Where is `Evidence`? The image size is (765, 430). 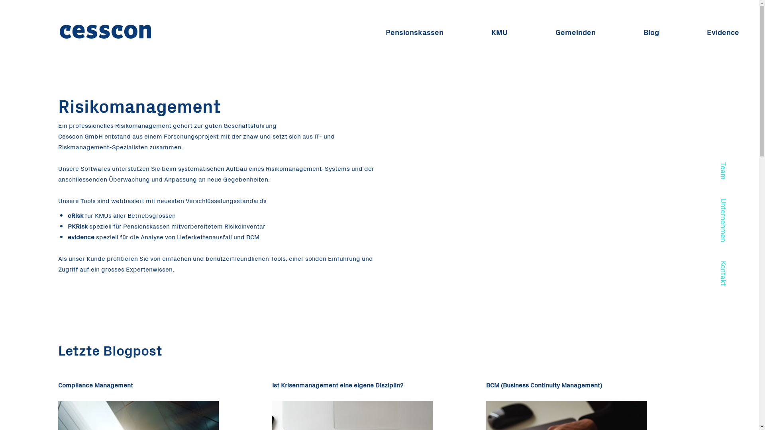
Evidence is located at coordinates (723, 32).